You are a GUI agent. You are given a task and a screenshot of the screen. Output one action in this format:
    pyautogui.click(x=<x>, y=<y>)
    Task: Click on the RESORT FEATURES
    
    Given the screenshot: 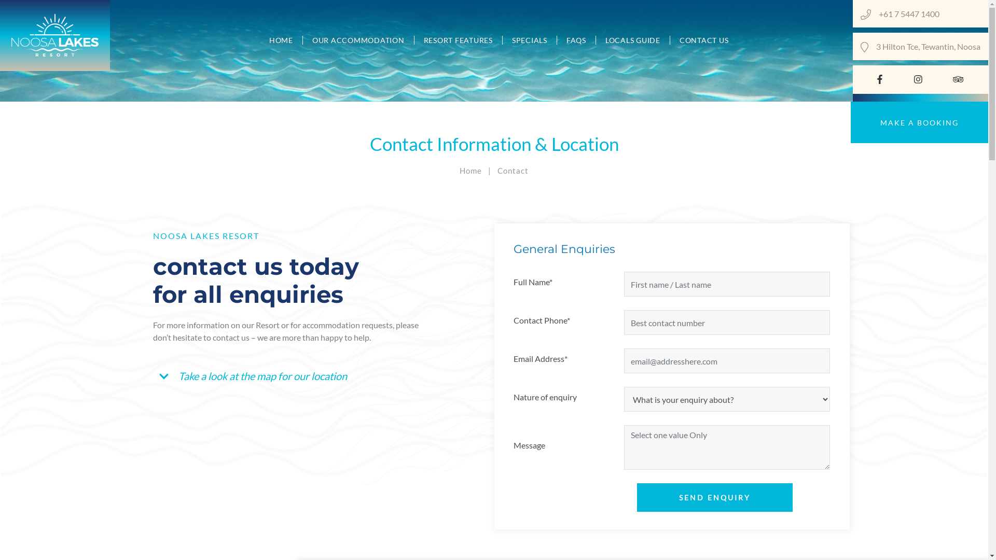 What is the action you would take?
    pyautogui.click(x=458, y=40)
    